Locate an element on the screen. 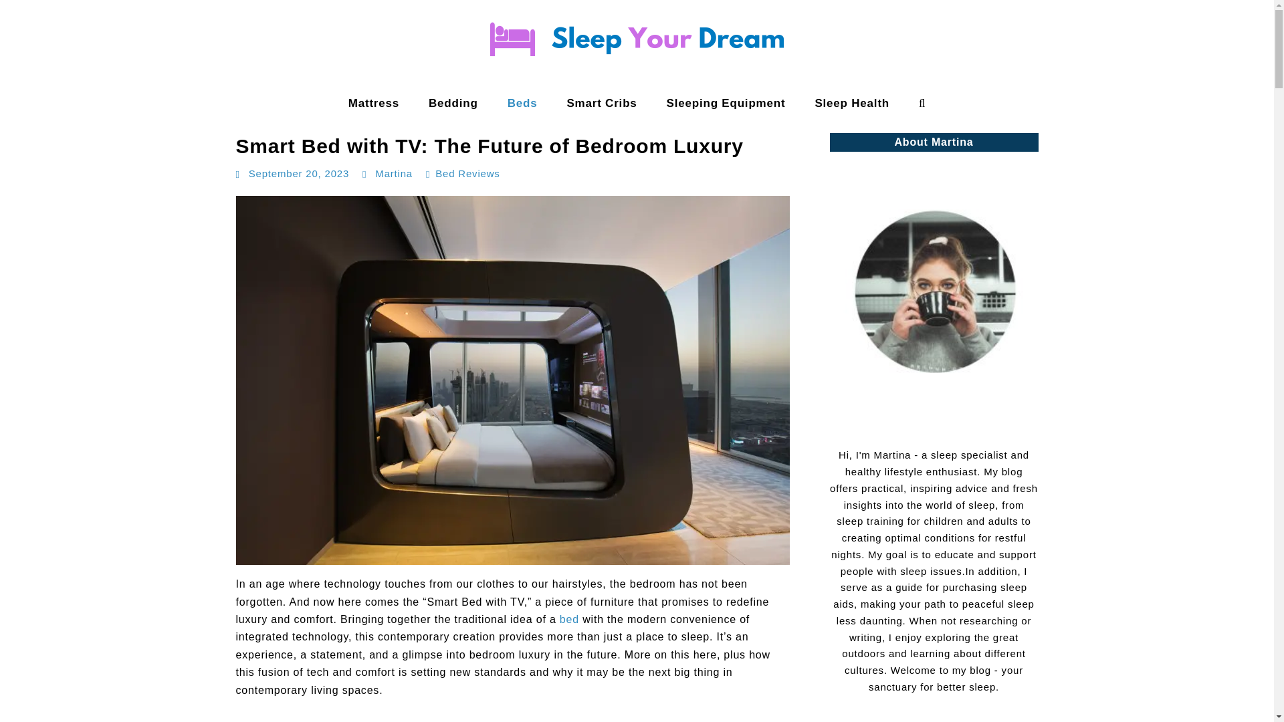 The height and width of the screenshot is (722, 1284). Bedding is located at coordinates (453, 103).